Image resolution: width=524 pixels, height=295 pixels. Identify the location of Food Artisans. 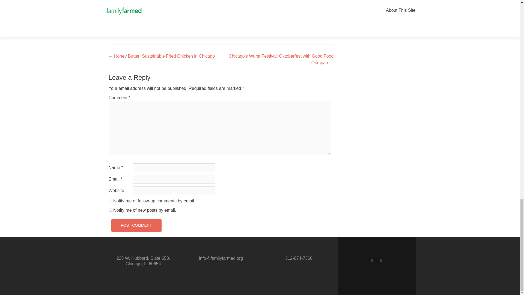
(203, 26).